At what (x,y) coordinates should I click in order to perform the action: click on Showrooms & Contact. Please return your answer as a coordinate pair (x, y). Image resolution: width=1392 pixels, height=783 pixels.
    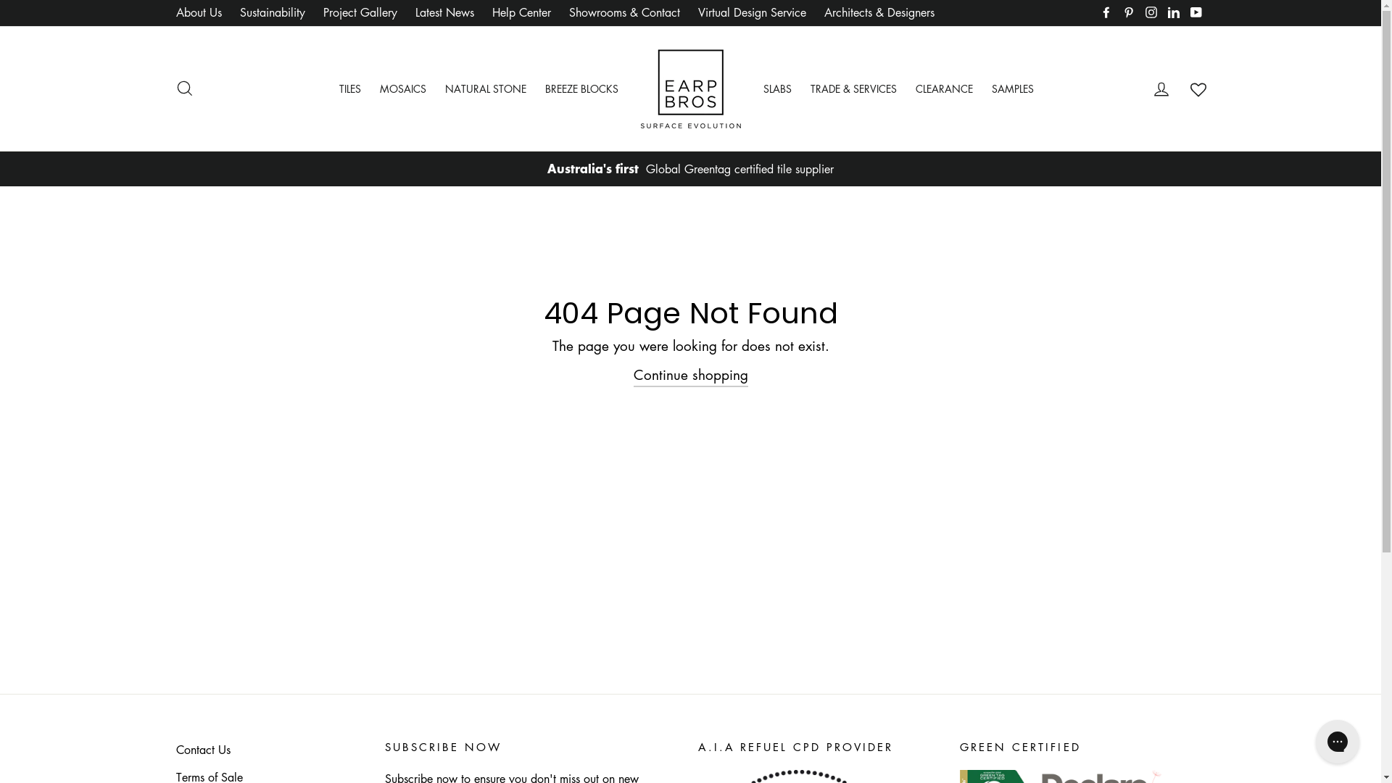
    Looking at the image, I should click on (623, 13).